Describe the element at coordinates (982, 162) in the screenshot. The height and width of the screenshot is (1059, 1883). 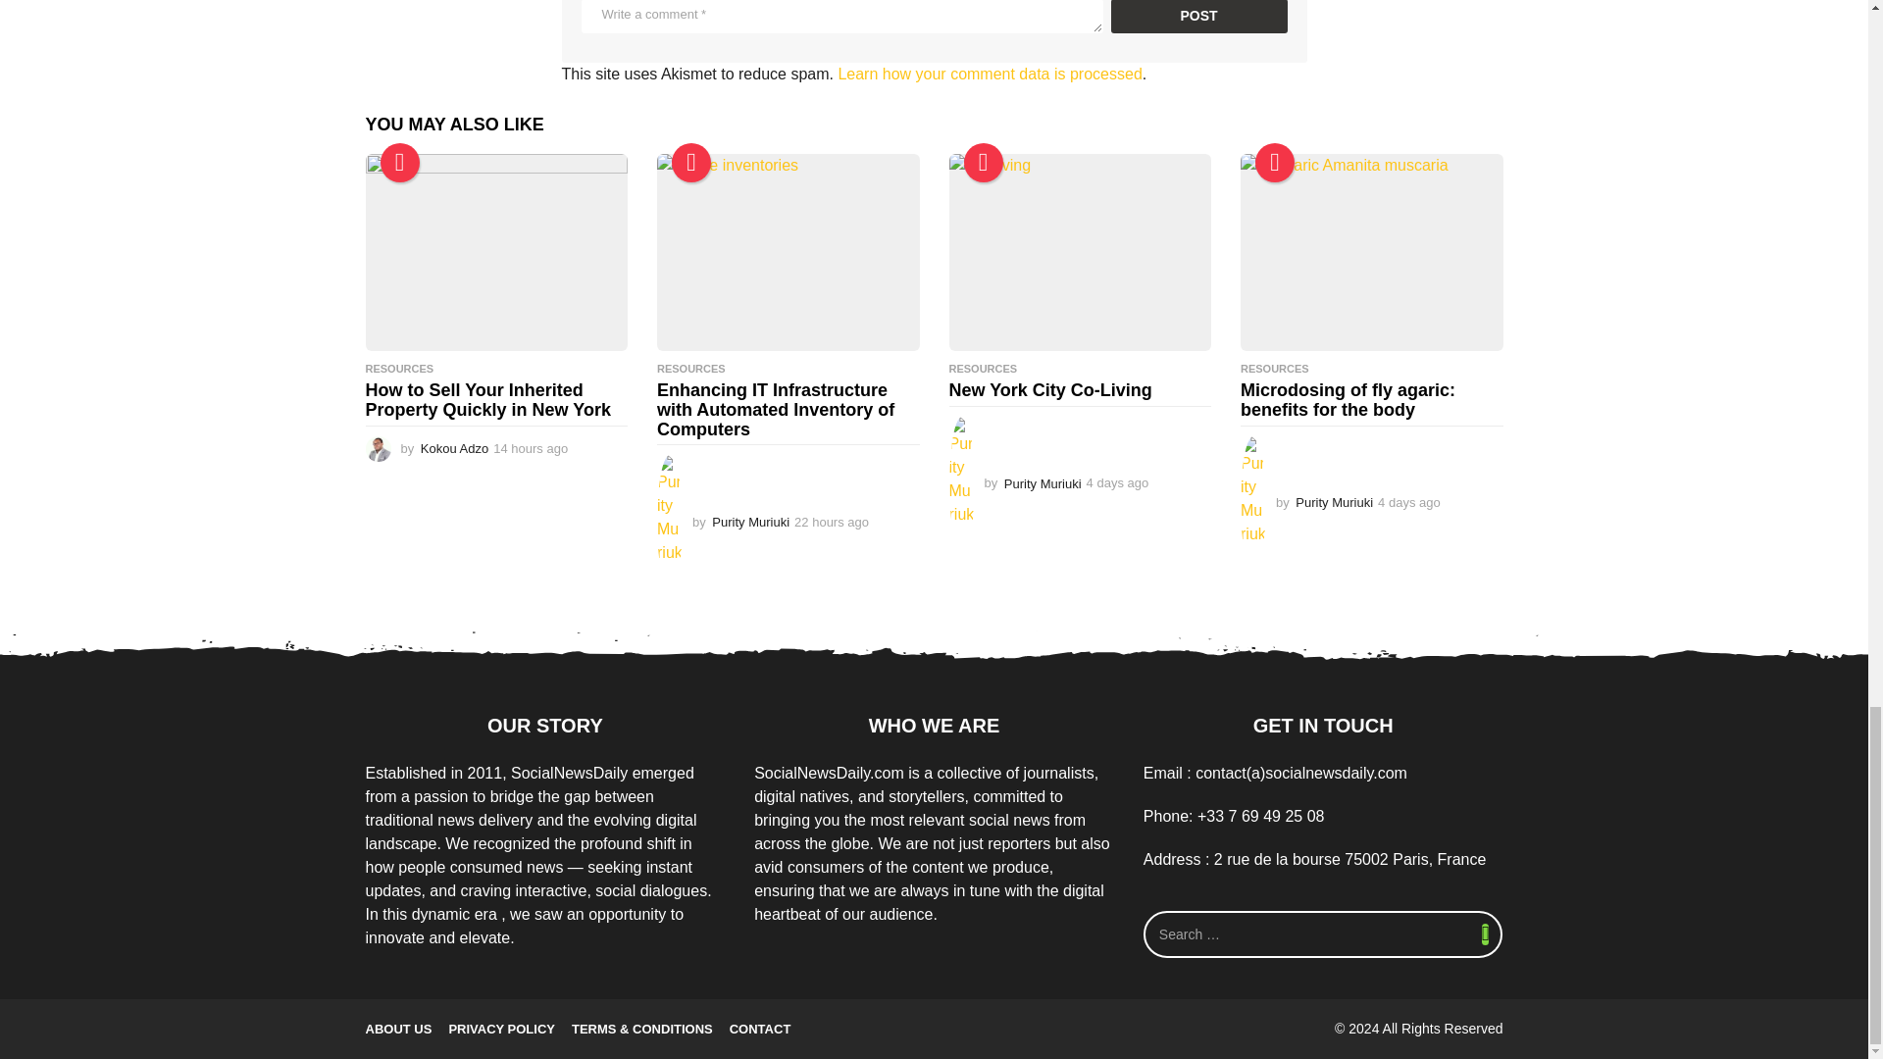
I see `Hot` at that location.